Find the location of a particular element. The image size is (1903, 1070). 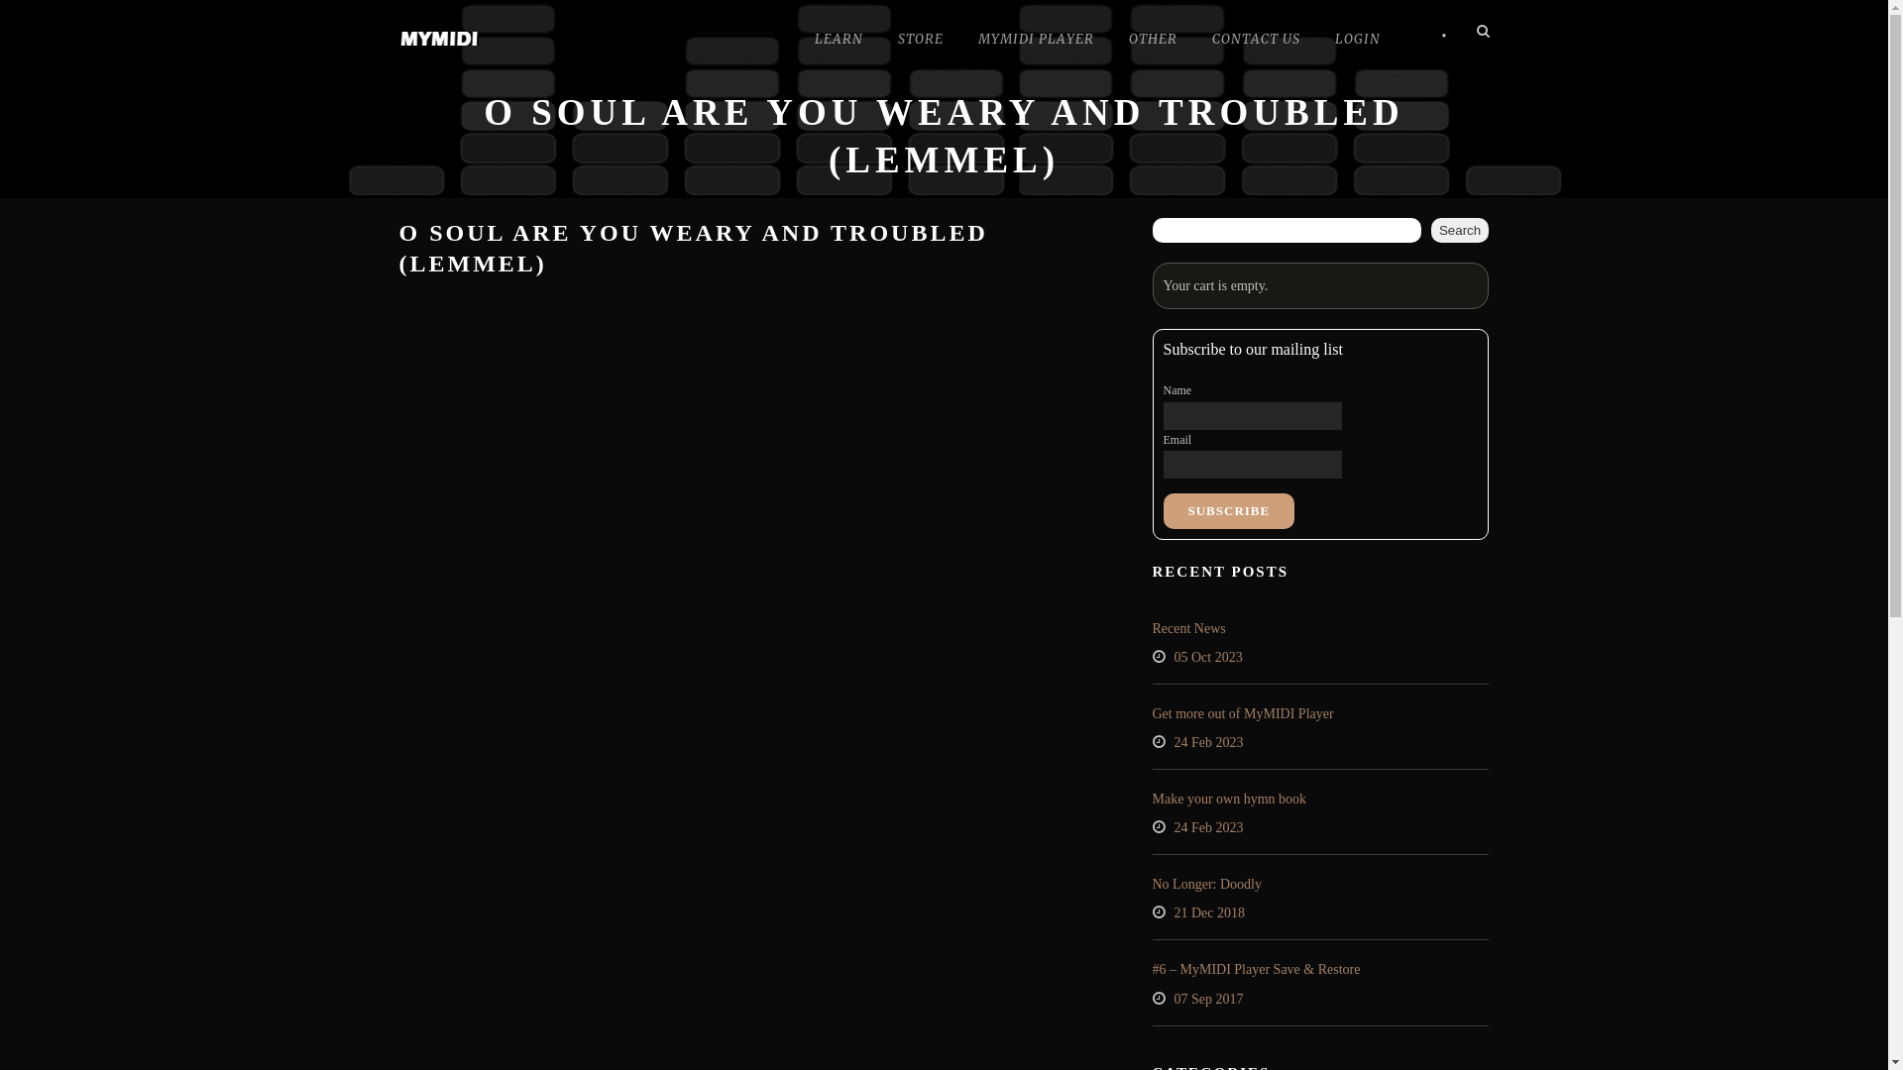

Recent News is located at coordinates (1188, 628).